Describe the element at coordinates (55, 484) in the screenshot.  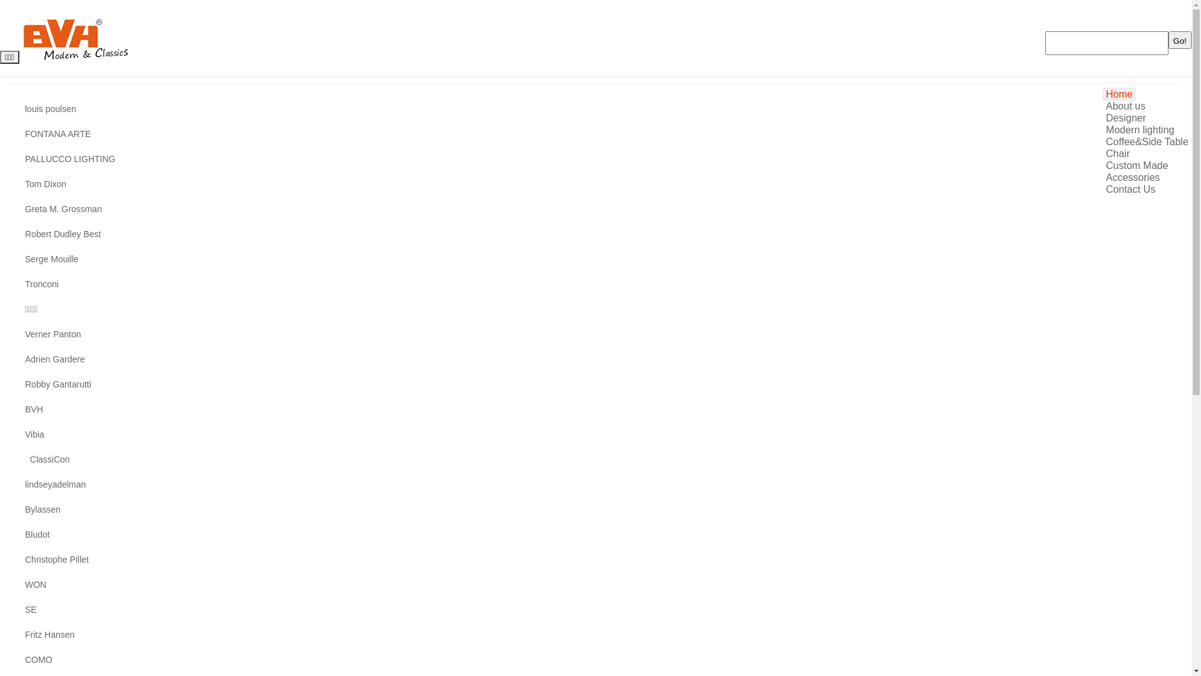
I see `lindseyadelman` at that location.